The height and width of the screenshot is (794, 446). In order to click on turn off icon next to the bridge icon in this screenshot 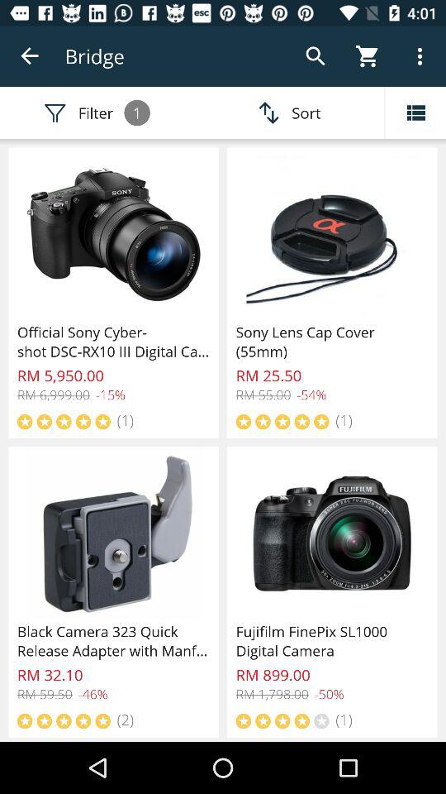, I will do `click(30, 56)`.